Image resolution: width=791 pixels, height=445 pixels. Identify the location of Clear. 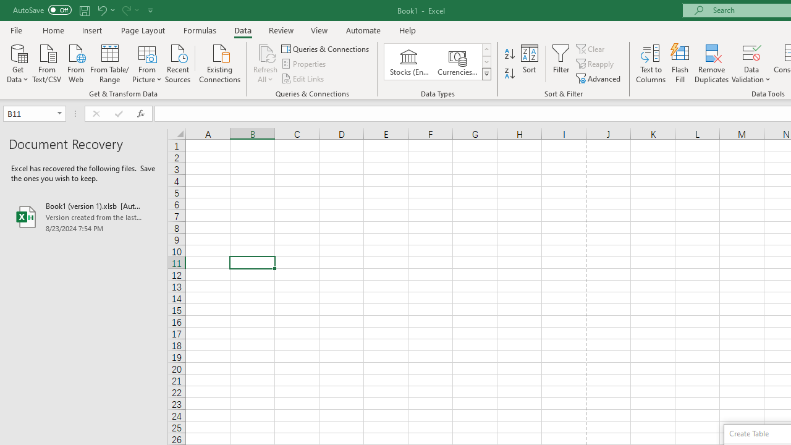
(591, 48).